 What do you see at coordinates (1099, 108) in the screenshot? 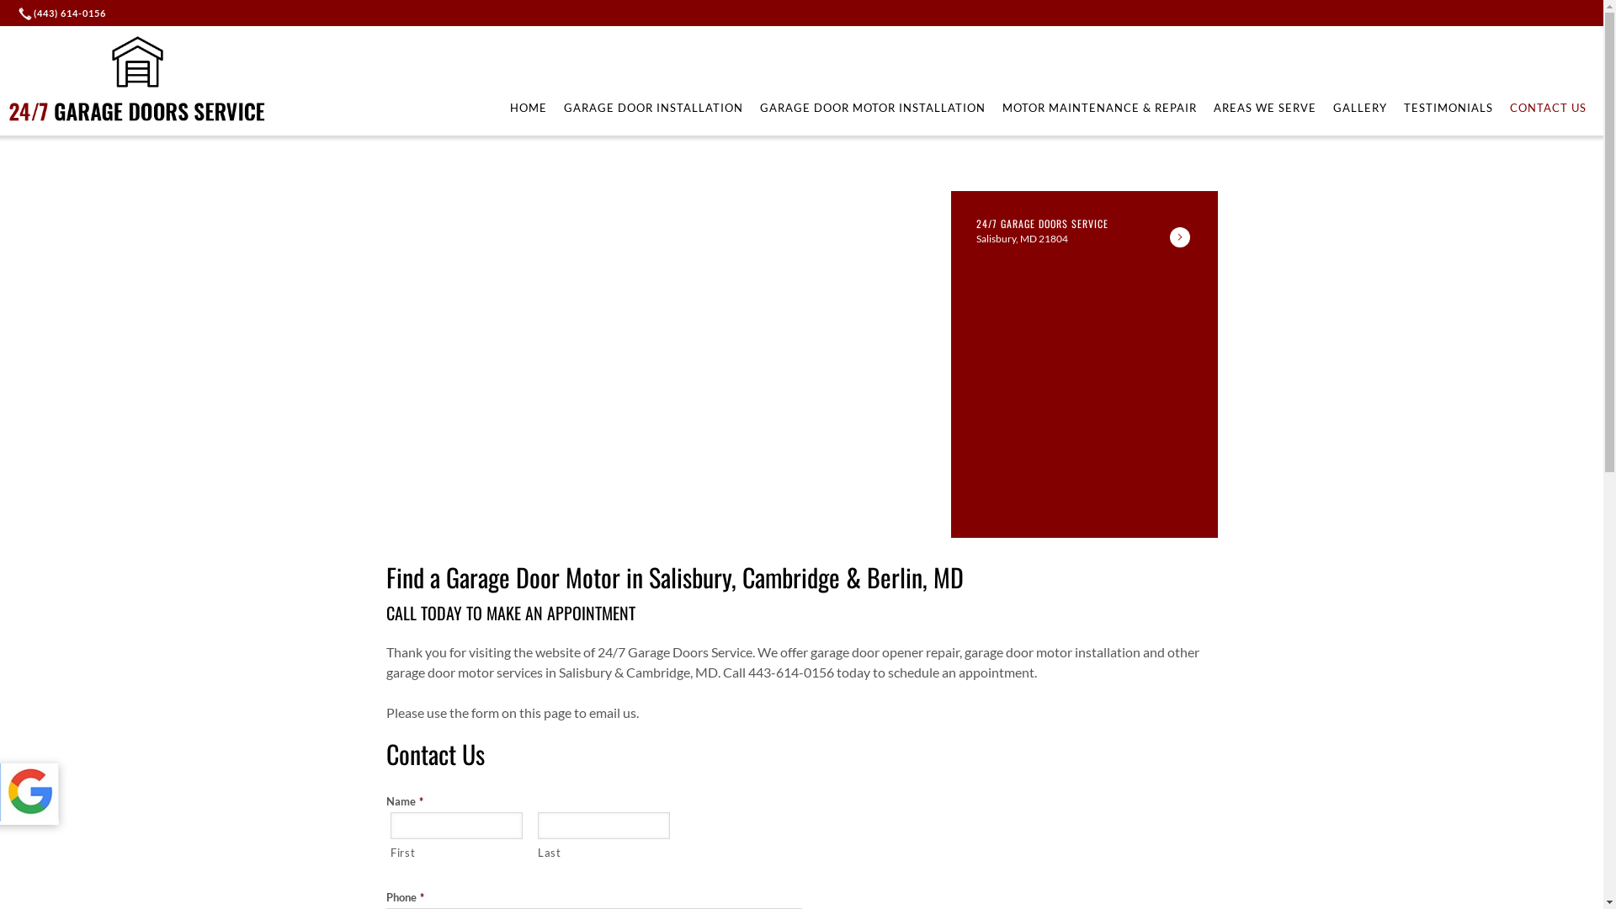
I see `MOTOR MAINTENANCE & REPAIR` at bounding box center [1099, 108].